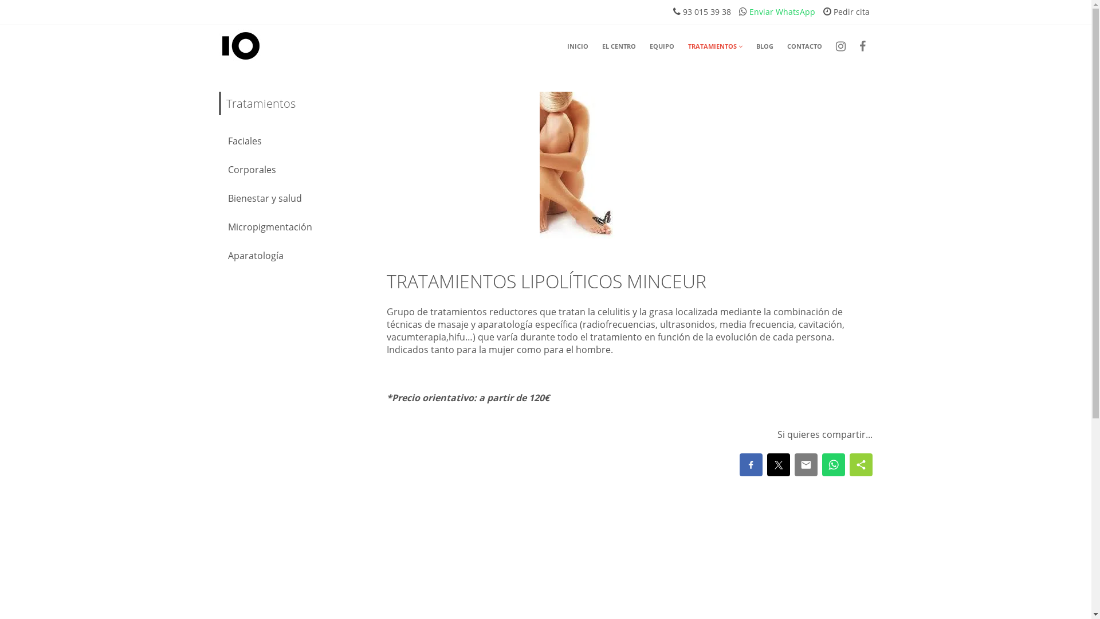 The image size is (1100, 619). What do you see at coordinates (850, 11) in the screenshot?
I see `Pedir cita` at bounding box center [850, 11].